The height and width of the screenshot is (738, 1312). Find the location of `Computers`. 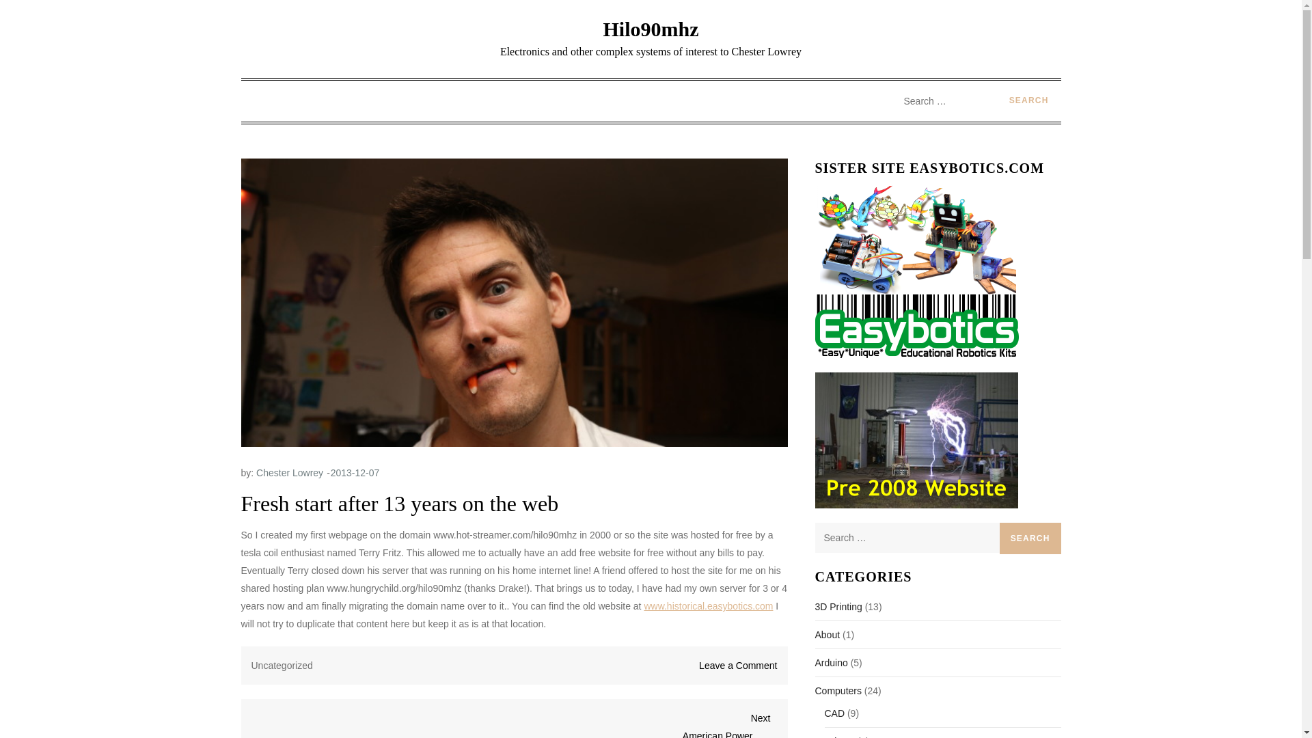

Computers is located at coordinates (1030, 538).